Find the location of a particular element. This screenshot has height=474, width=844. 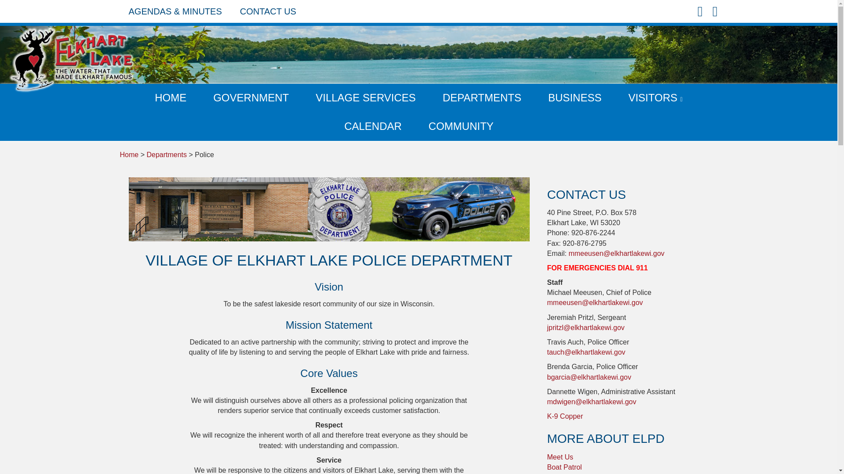

elkhart-lake-logo is located at coordinates (72, 59).